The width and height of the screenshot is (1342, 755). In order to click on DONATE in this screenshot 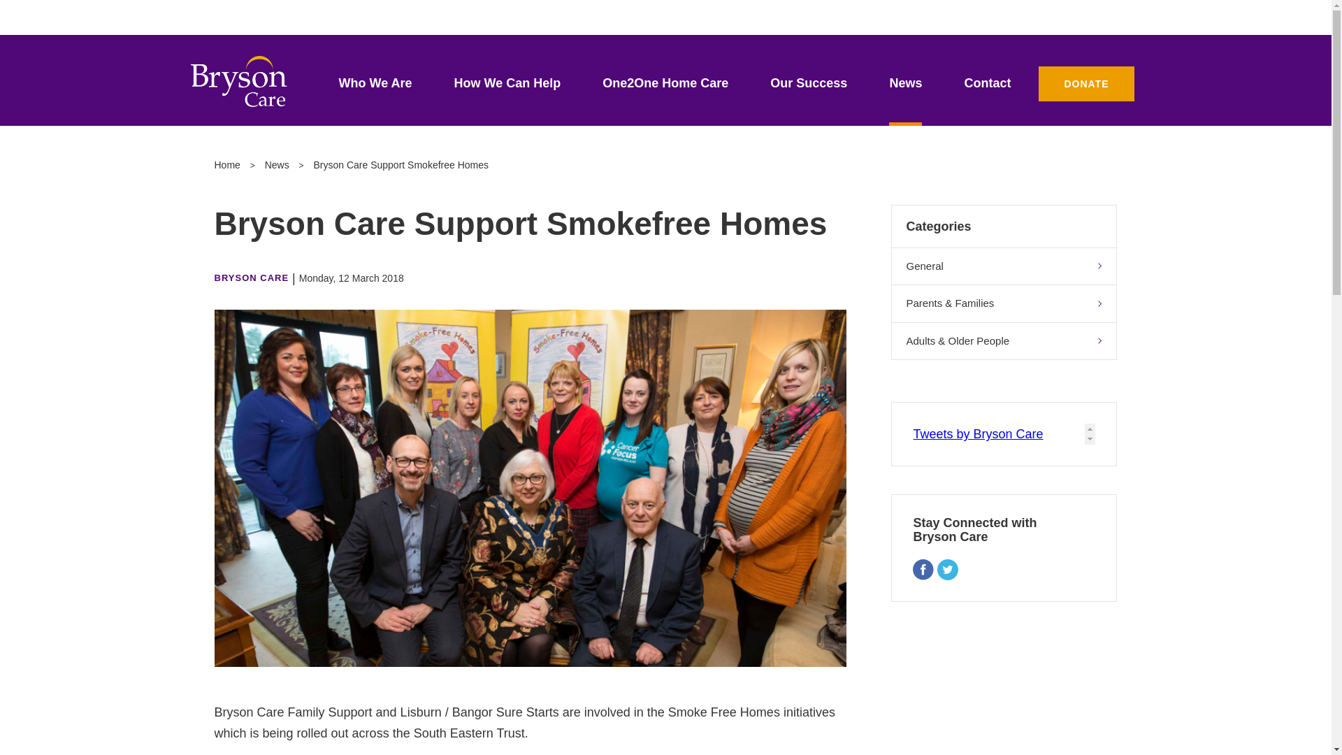, I will do `click(1086, 84)`.